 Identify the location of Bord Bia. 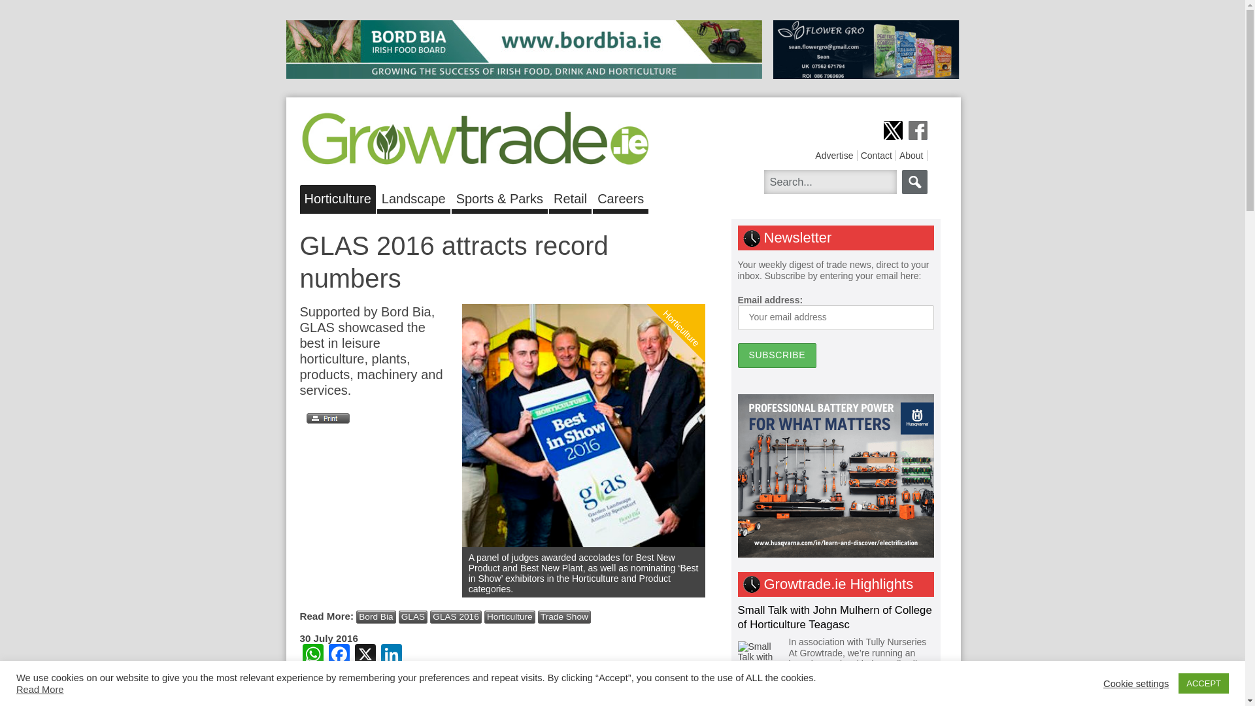
(375, 617).